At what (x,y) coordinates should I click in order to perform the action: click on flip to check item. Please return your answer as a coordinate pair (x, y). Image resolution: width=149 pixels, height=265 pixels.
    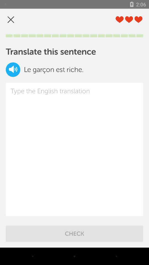
    Looking at the image, I should click on (74, 234).